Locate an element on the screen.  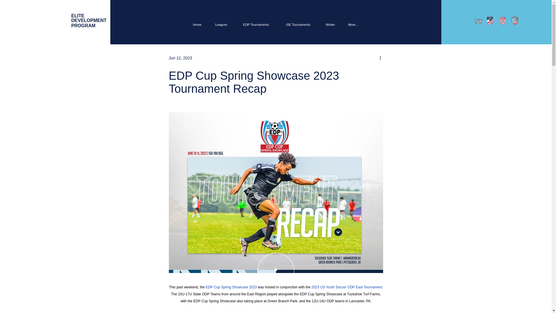
EDP Tournaments is located at coordinates (89, 21).